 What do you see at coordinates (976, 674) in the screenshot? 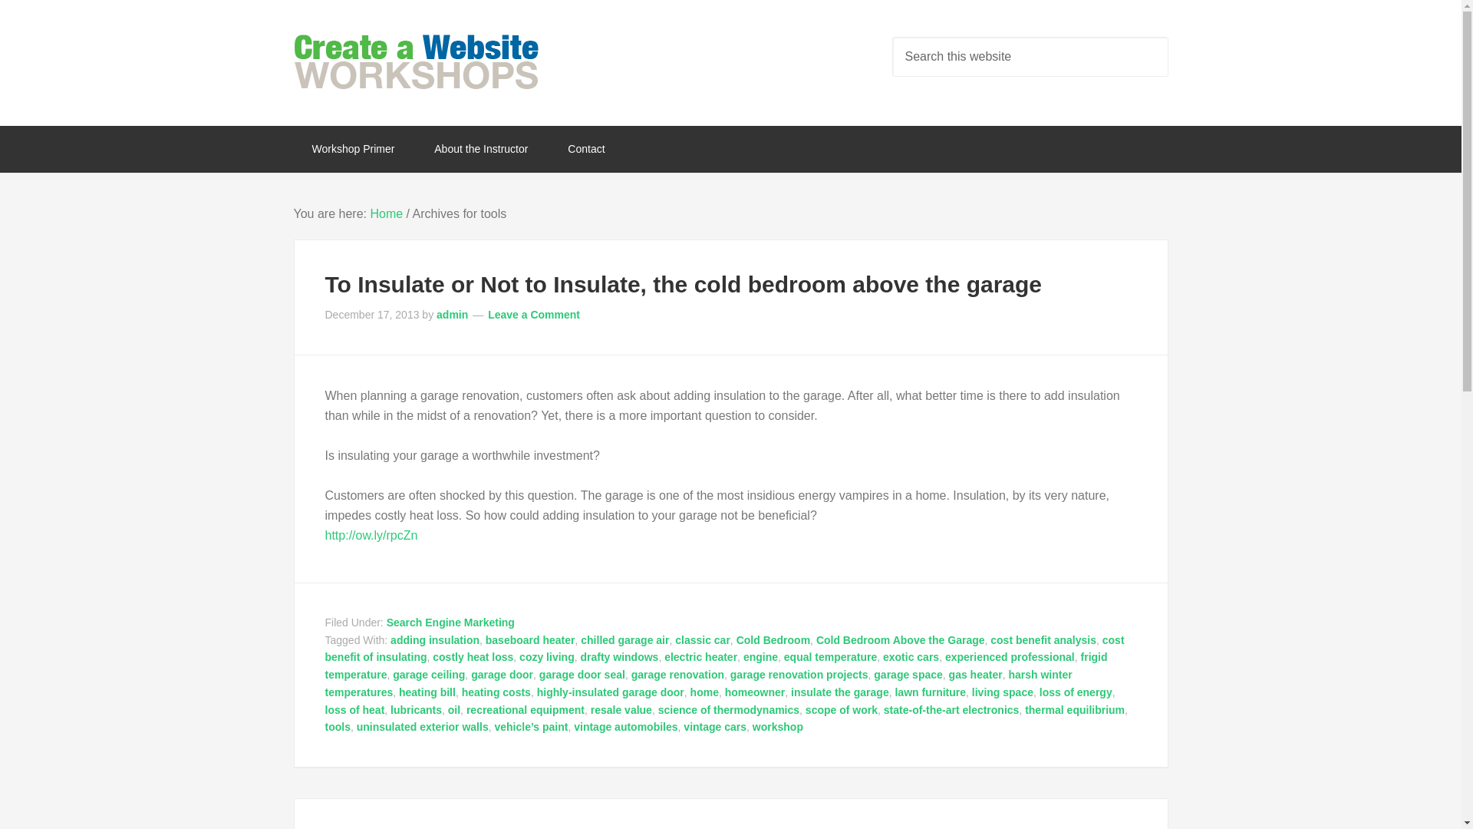
I see `gas heater` at bounding box center [976, 674].